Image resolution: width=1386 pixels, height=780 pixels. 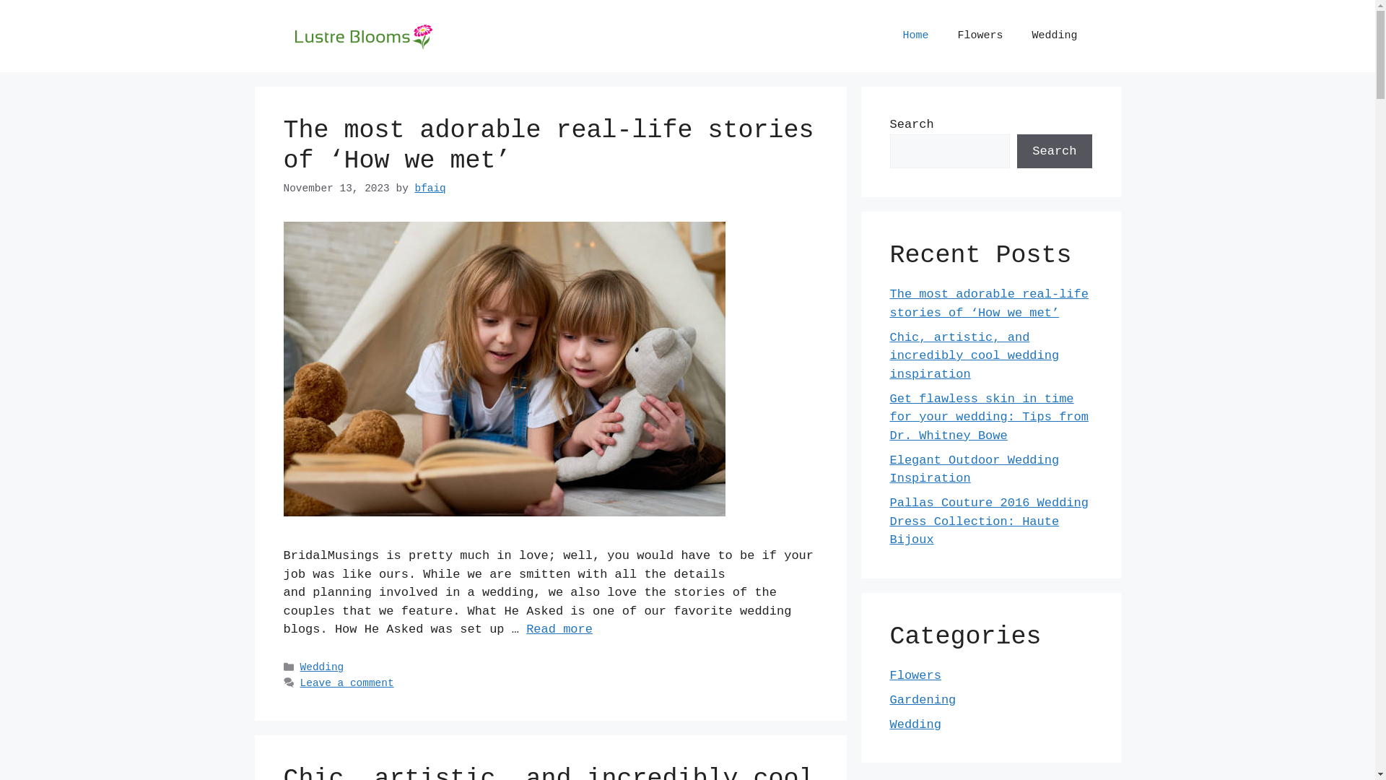 What do you see at coordinates (975, 469) in the screenshot?
I see `Elegant Outdoor Wedding Inspiration` at bounding box center [975, 469].